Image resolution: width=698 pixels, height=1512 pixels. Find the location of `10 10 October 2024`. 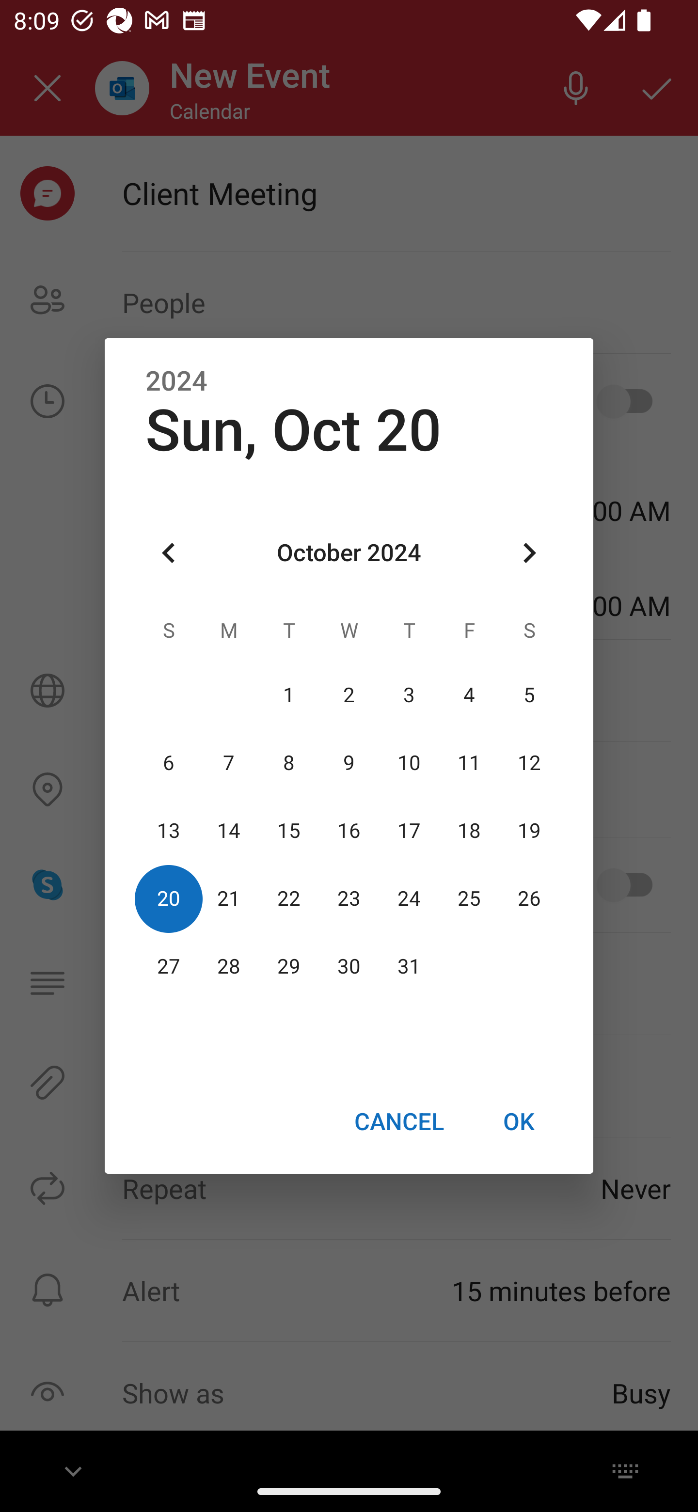

10 10 October 2024 is located at coordinates (409, 763).